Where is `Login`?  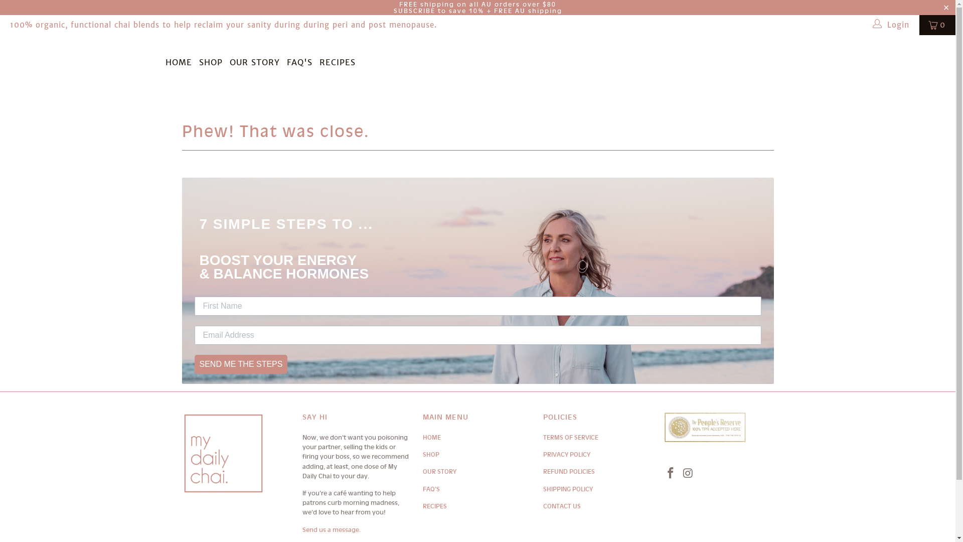
Login is located at coordinates (892, 25).